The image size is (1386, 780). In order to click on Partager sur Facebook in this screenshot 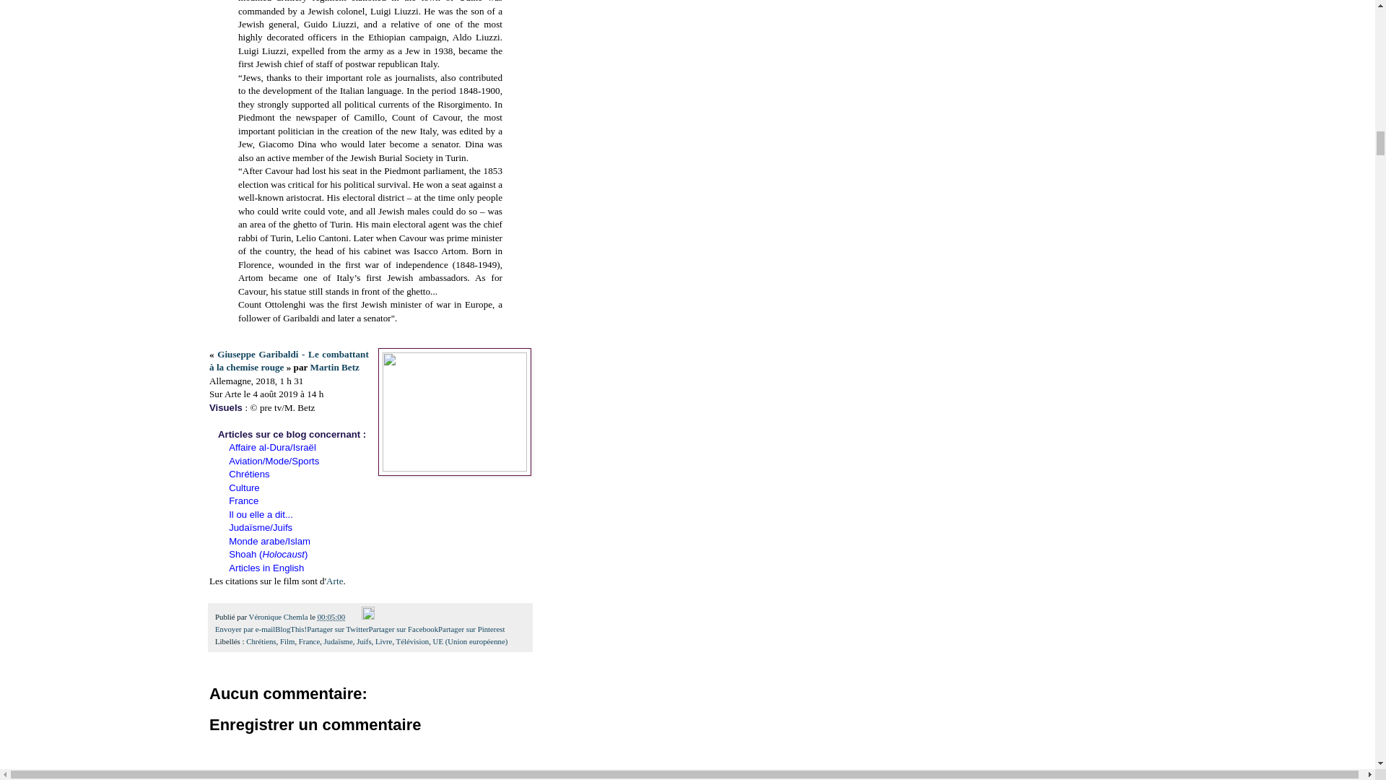, I will do `click(404, 628)`.